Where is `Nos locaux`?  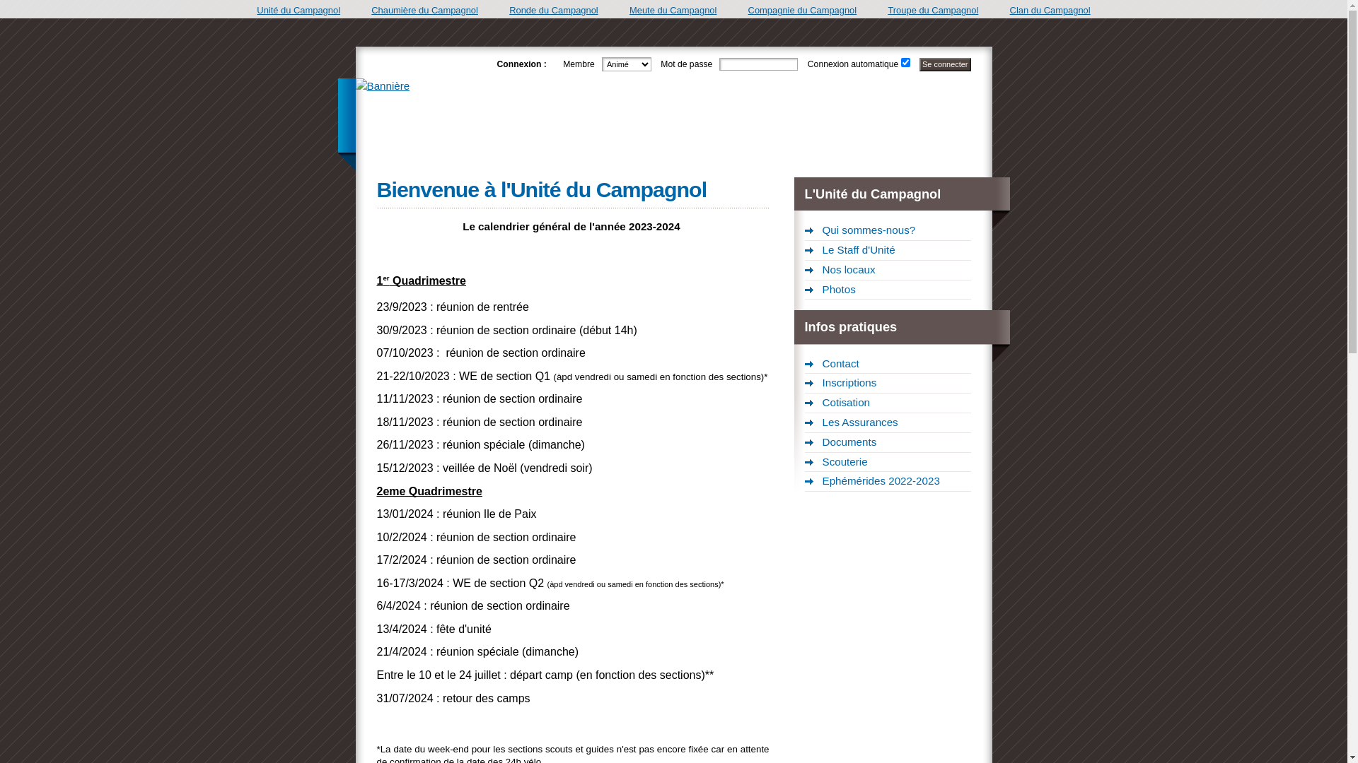 Nos locaux is located at coordinates (888, 271).